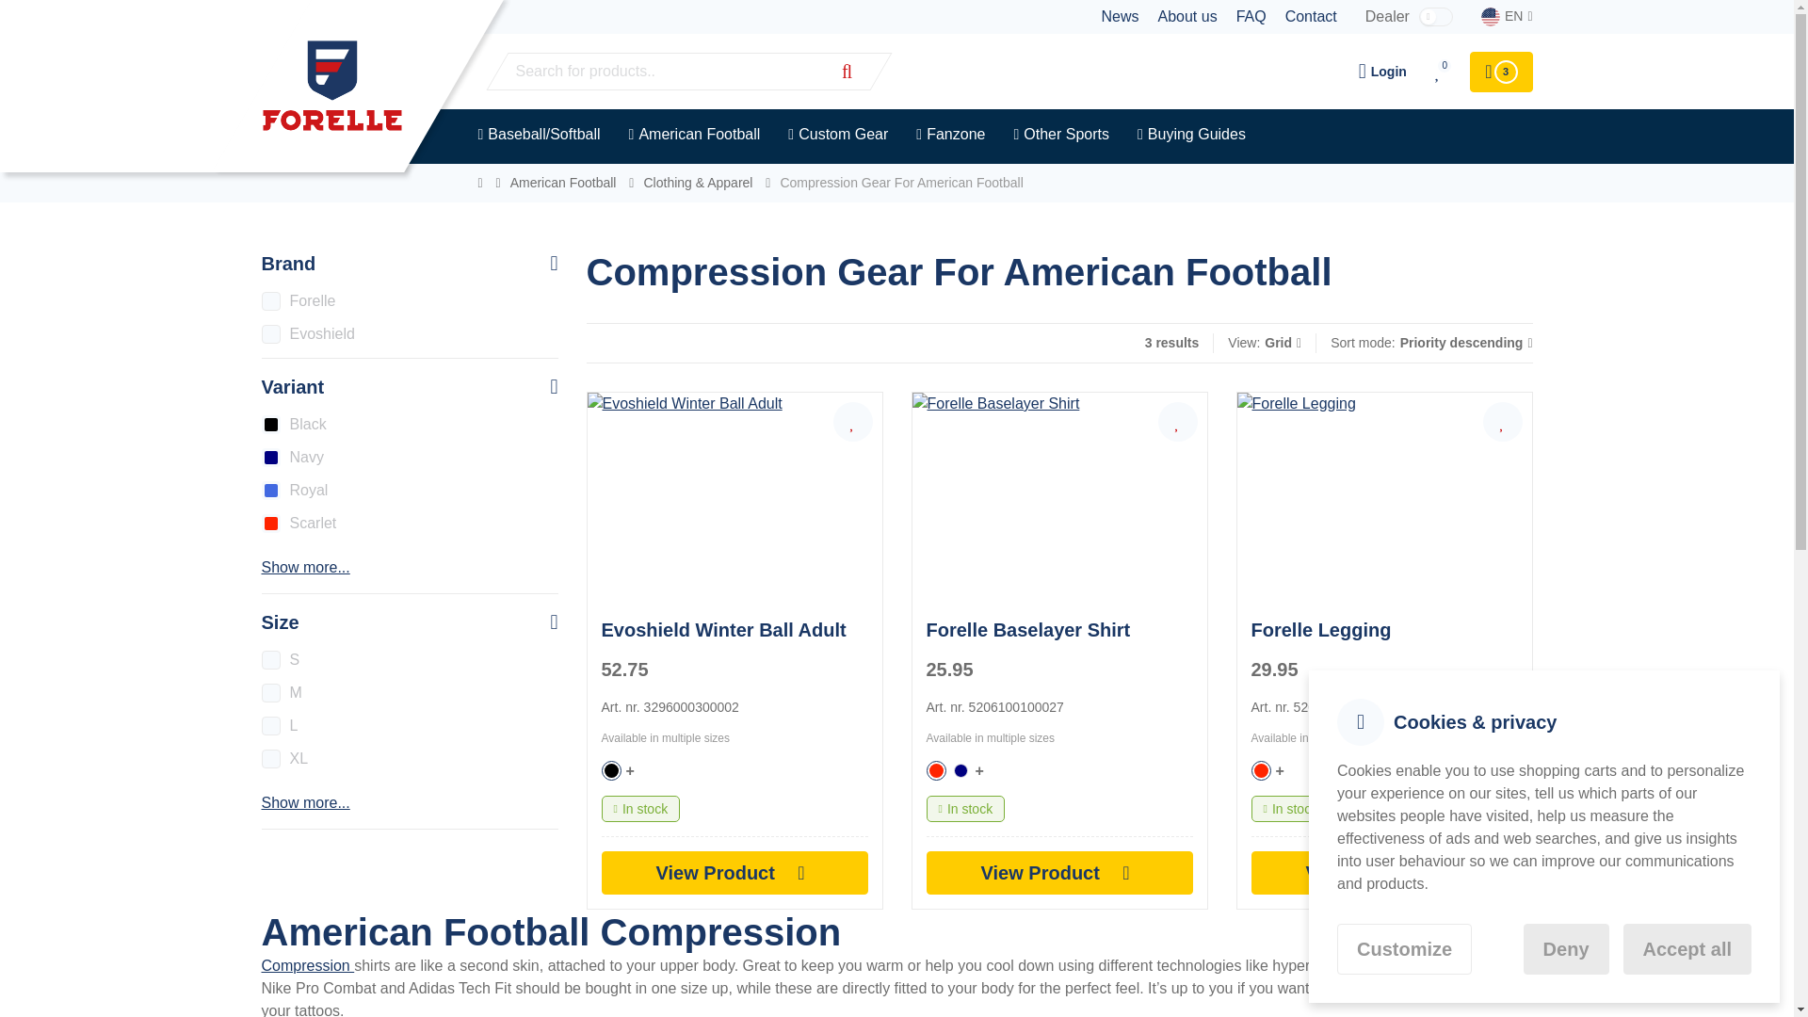 The height and width of the screenshot is (1017, 1808). I want to click on Login, so click(1382, 72).